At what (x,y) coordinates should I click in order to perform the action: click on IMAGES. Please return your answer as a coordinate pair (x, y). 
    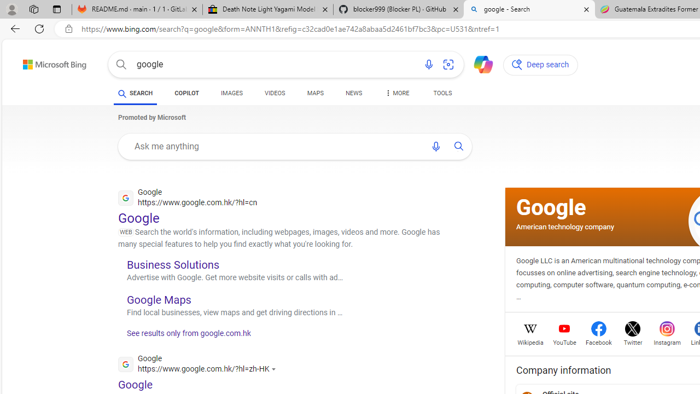
    Looking at the image, I should click on (232, 93).